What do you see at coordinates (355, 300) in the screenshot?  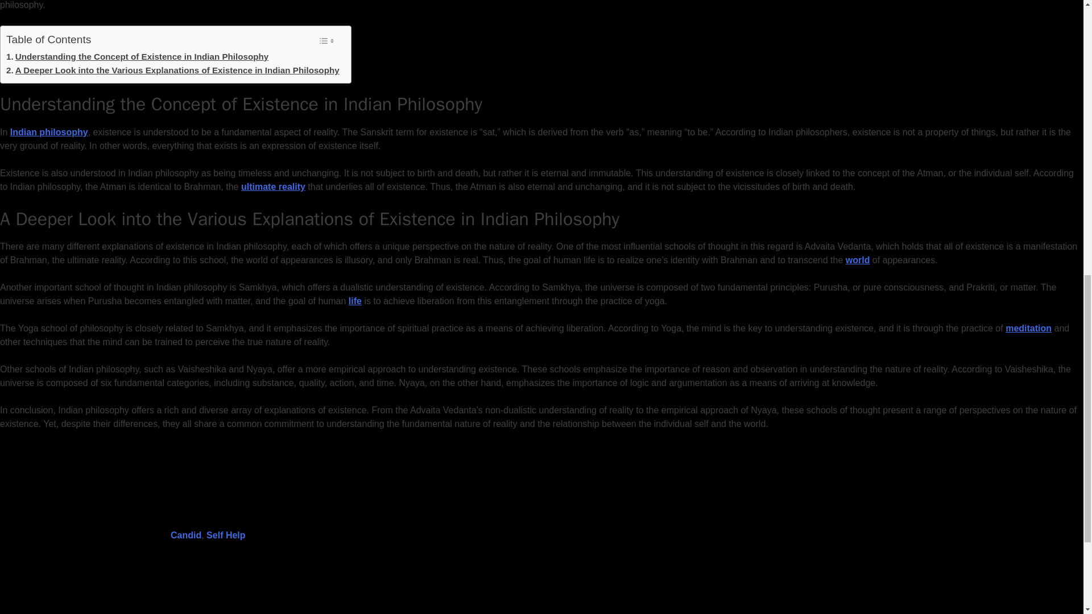 I see `life` at bounding box center [355, 300].